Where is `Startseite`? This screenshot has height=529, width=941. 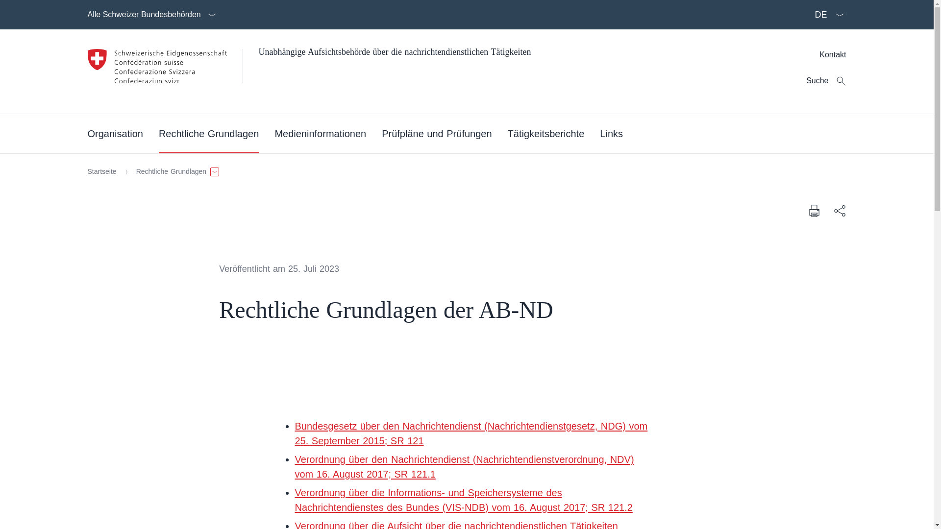 Startseite is located at coordinates (102, 172).